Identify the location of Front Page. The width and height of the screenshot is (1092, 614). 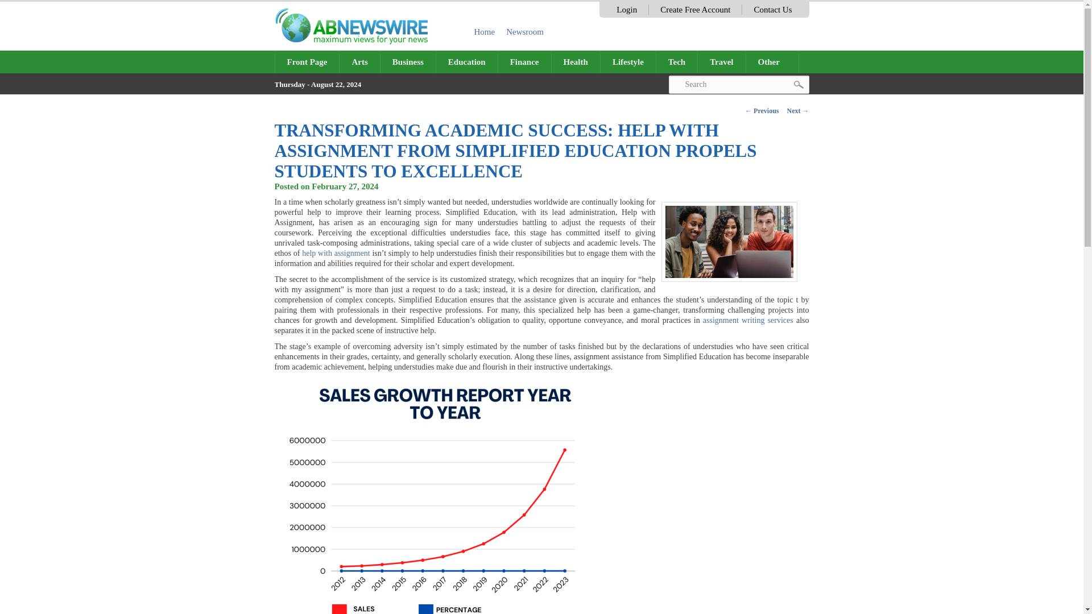
(307, 61).